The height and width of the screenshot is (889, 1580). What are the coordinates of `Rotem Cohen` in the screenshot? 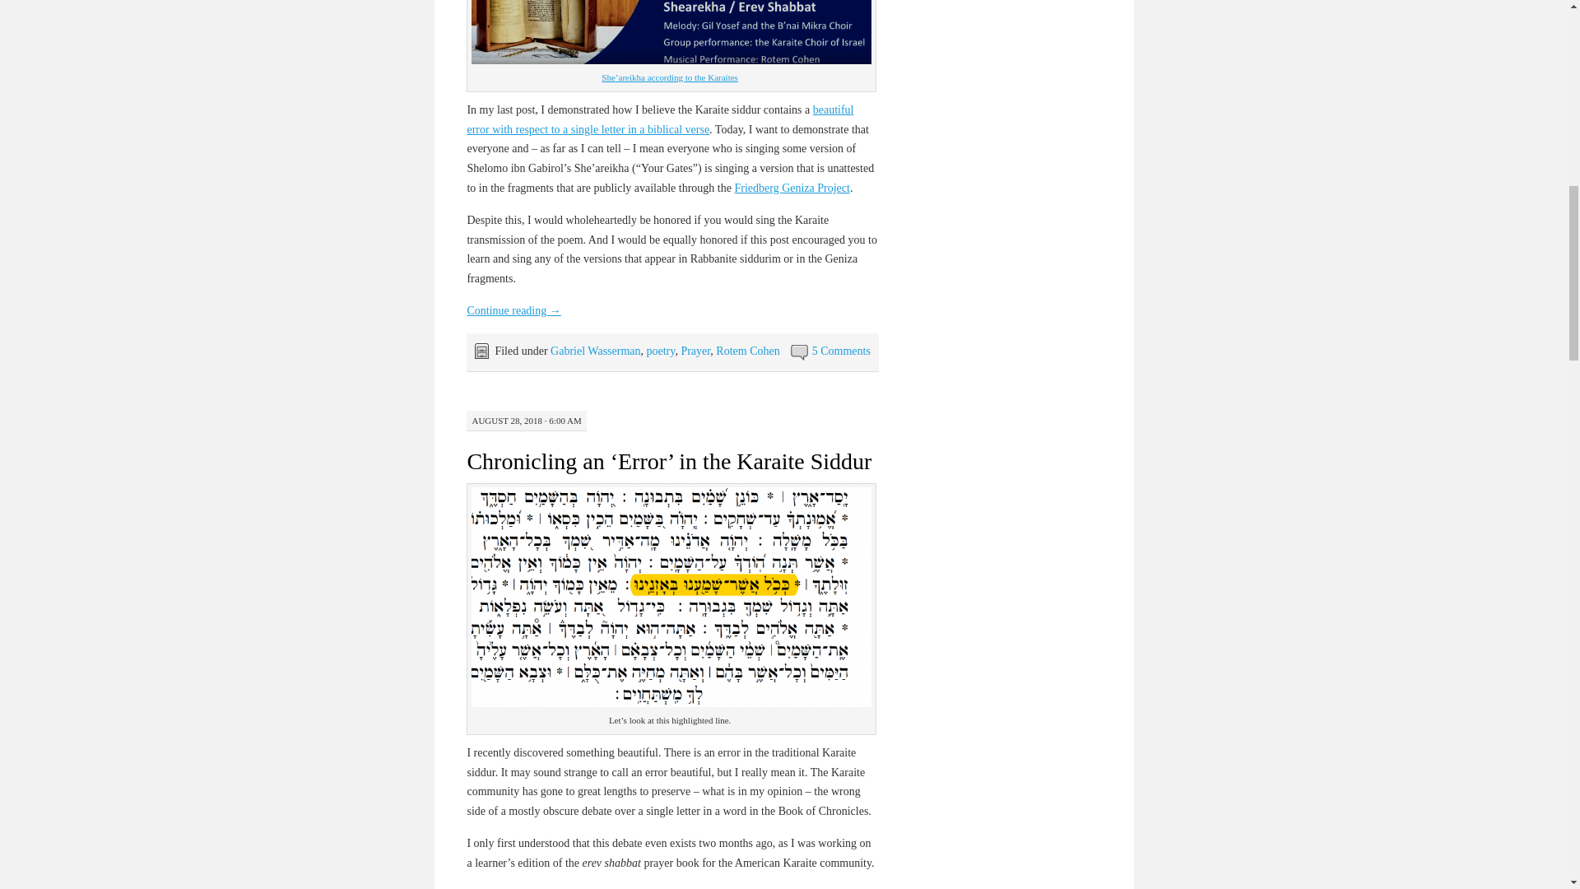 It's located at (747, 351).